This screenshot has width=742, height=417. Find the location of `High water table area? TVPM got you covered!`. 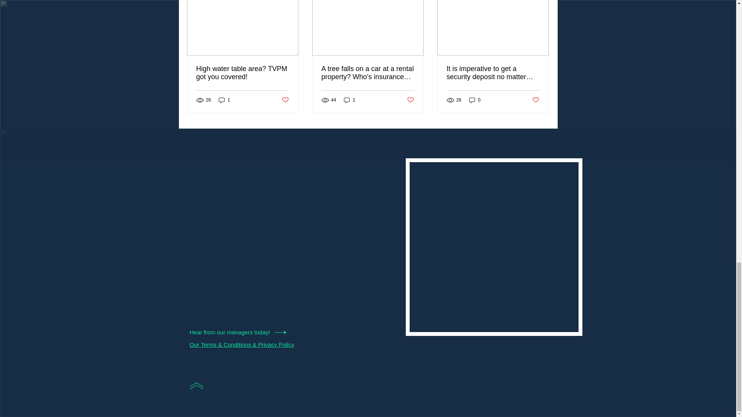

High water table area? TVPM got you covered! is located at coordinates (243, 73).